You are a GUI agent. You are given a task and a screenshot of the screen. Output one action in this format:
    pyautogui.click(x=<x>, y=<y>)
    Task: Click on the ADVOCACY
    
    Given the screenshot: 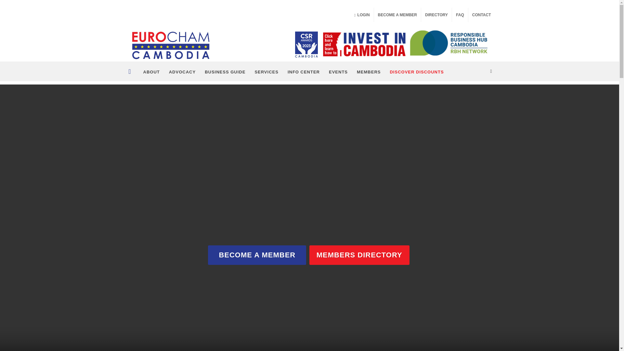 What is the action you would take?
    pyautogui.click(x=181, y=71)
    